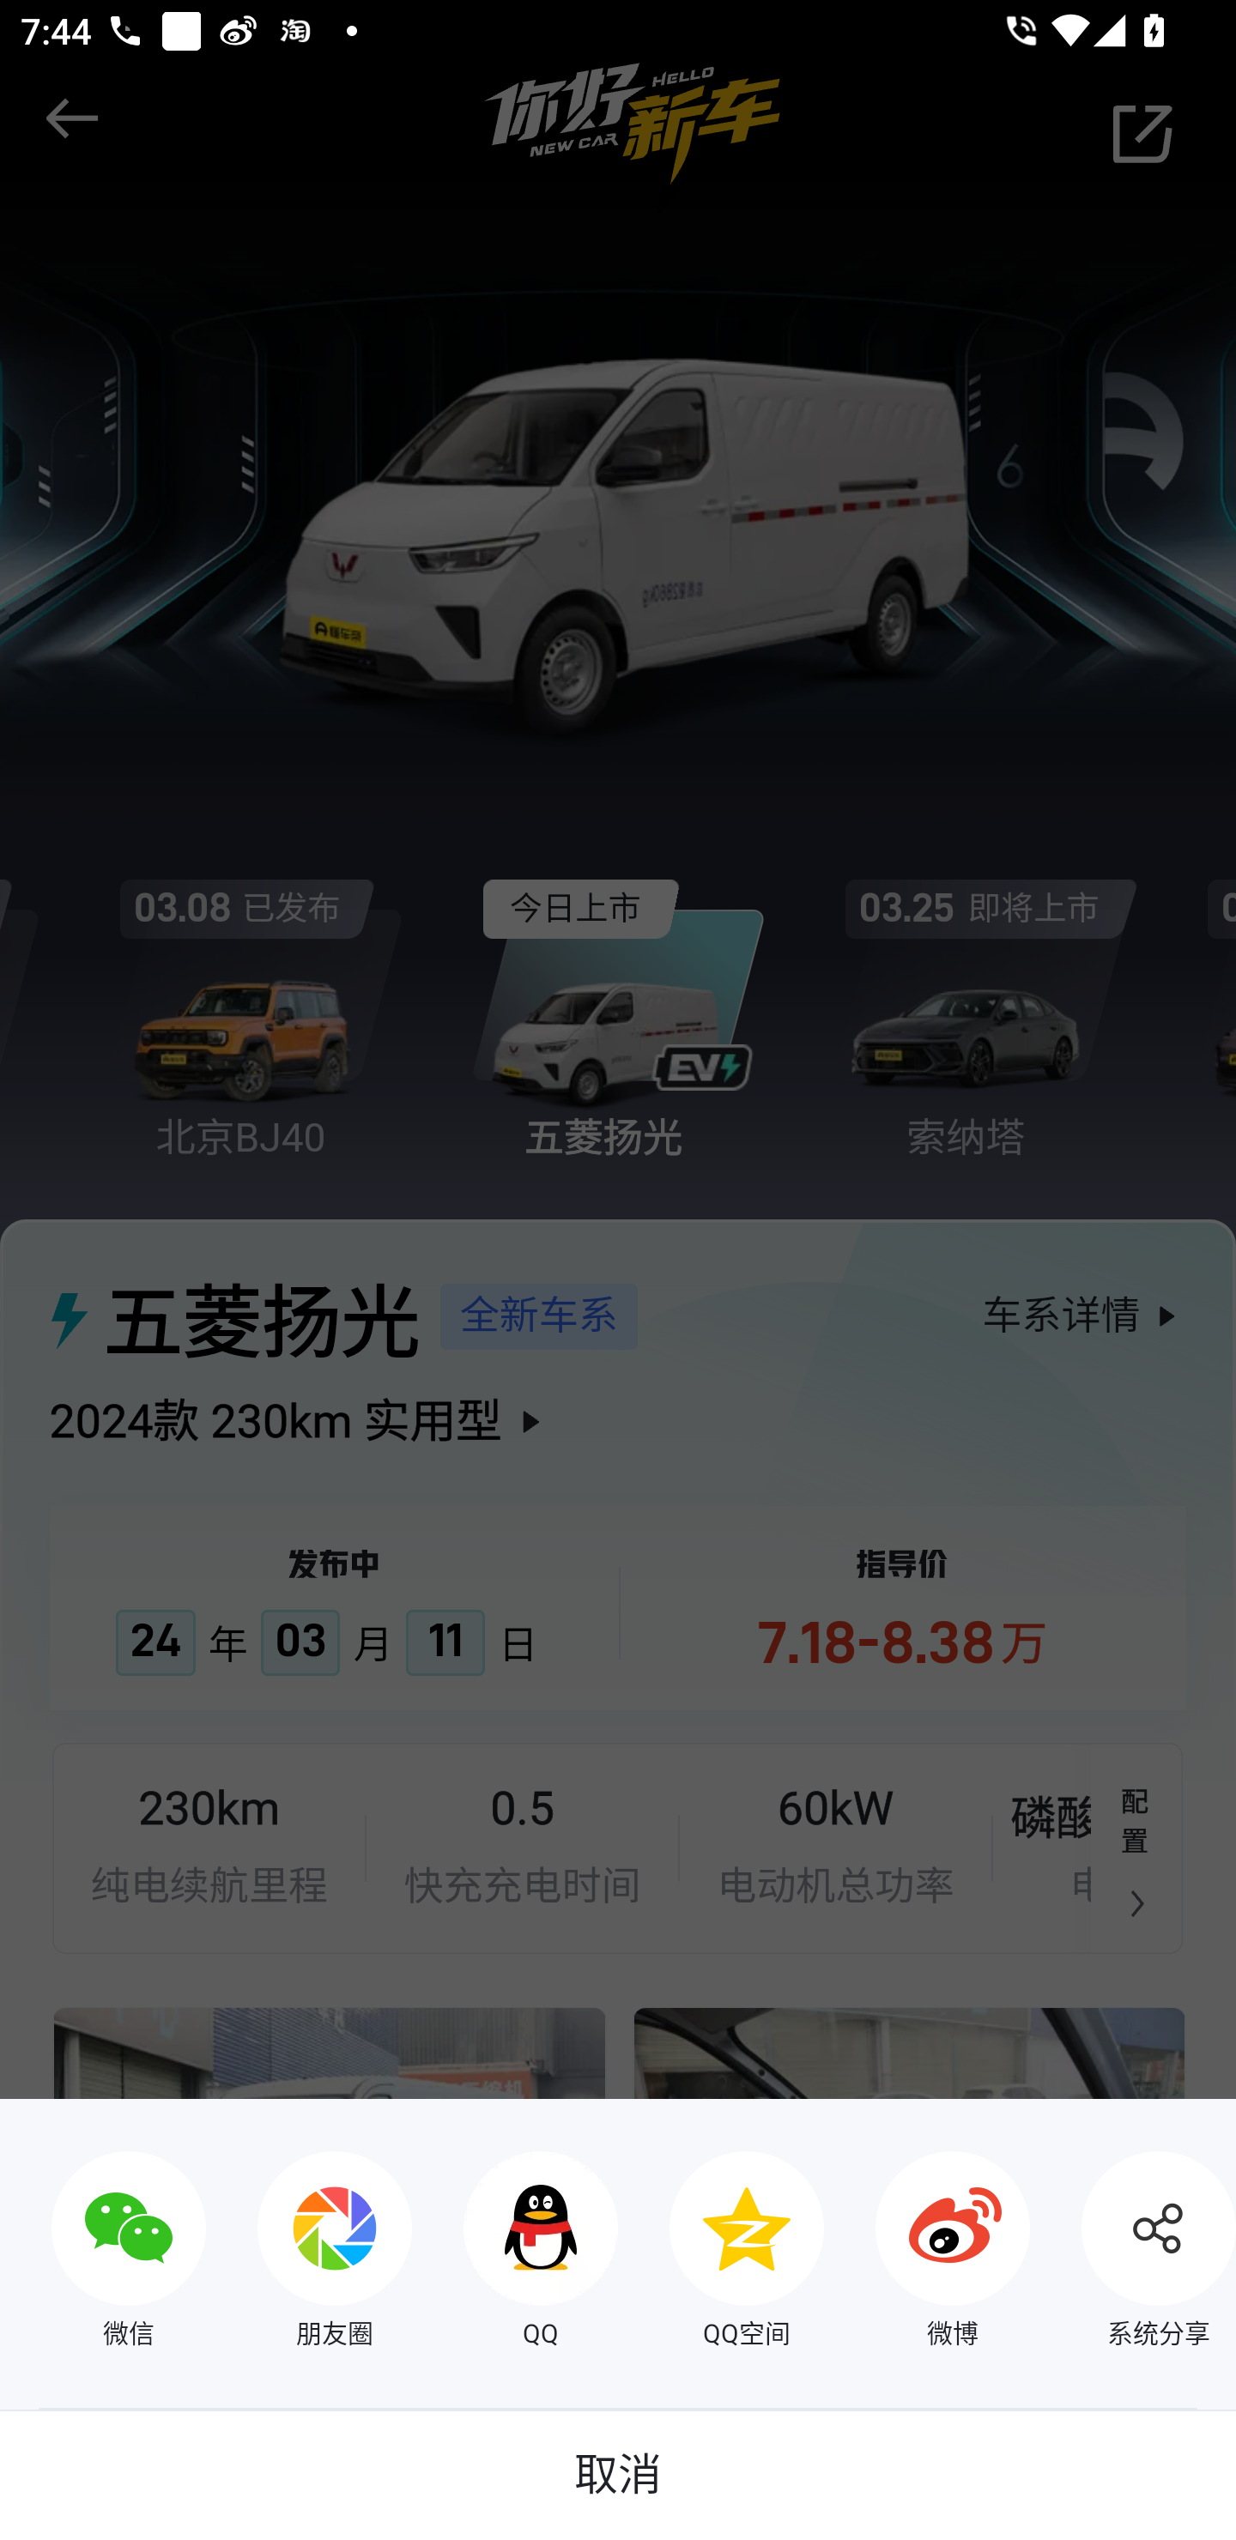  Describe the element at coordinates (309, 2253) in the screenshot. I see `朋友圈` at that location.